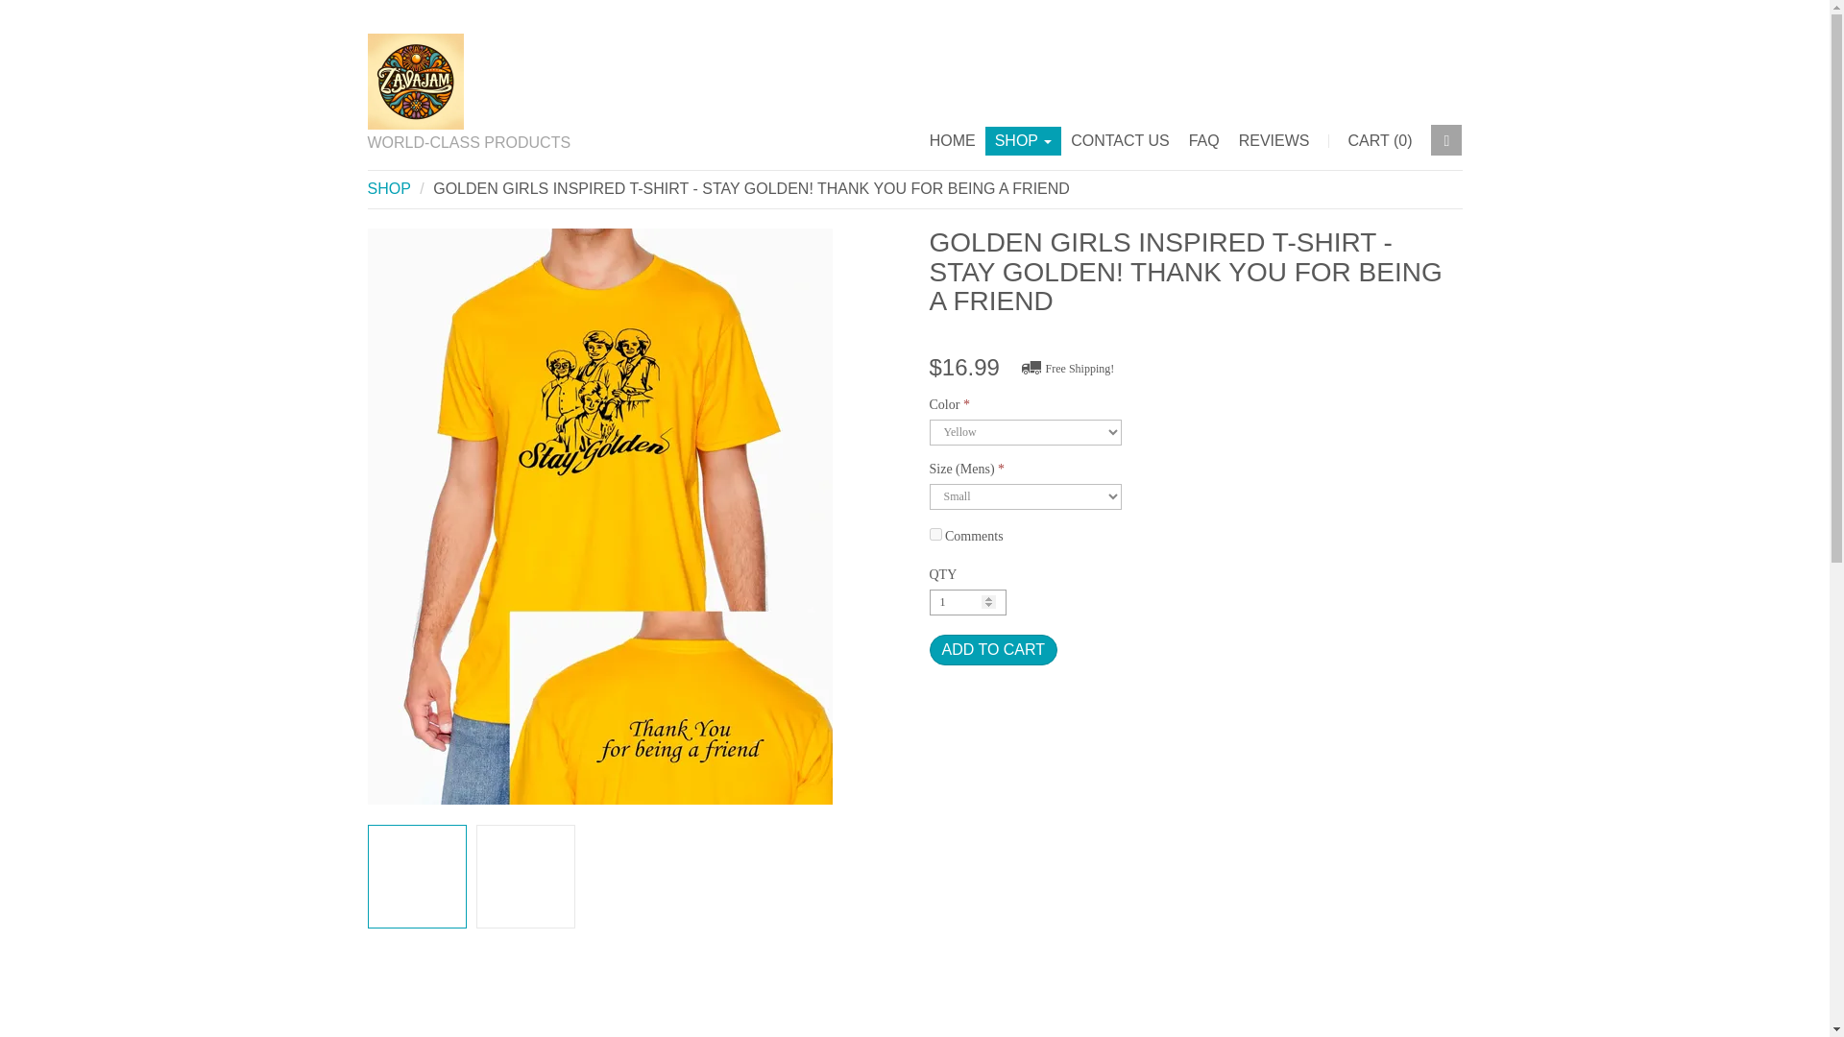 The height and width of the screenshot is (1037, 1844). Describe the element at coordinates (1274, 140) in the screenshot. I see `REVIEWS` at that location.